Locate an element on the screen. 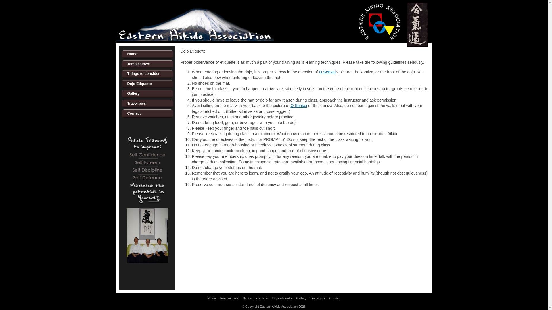  O Sensei is located at coordinates (327, 72).